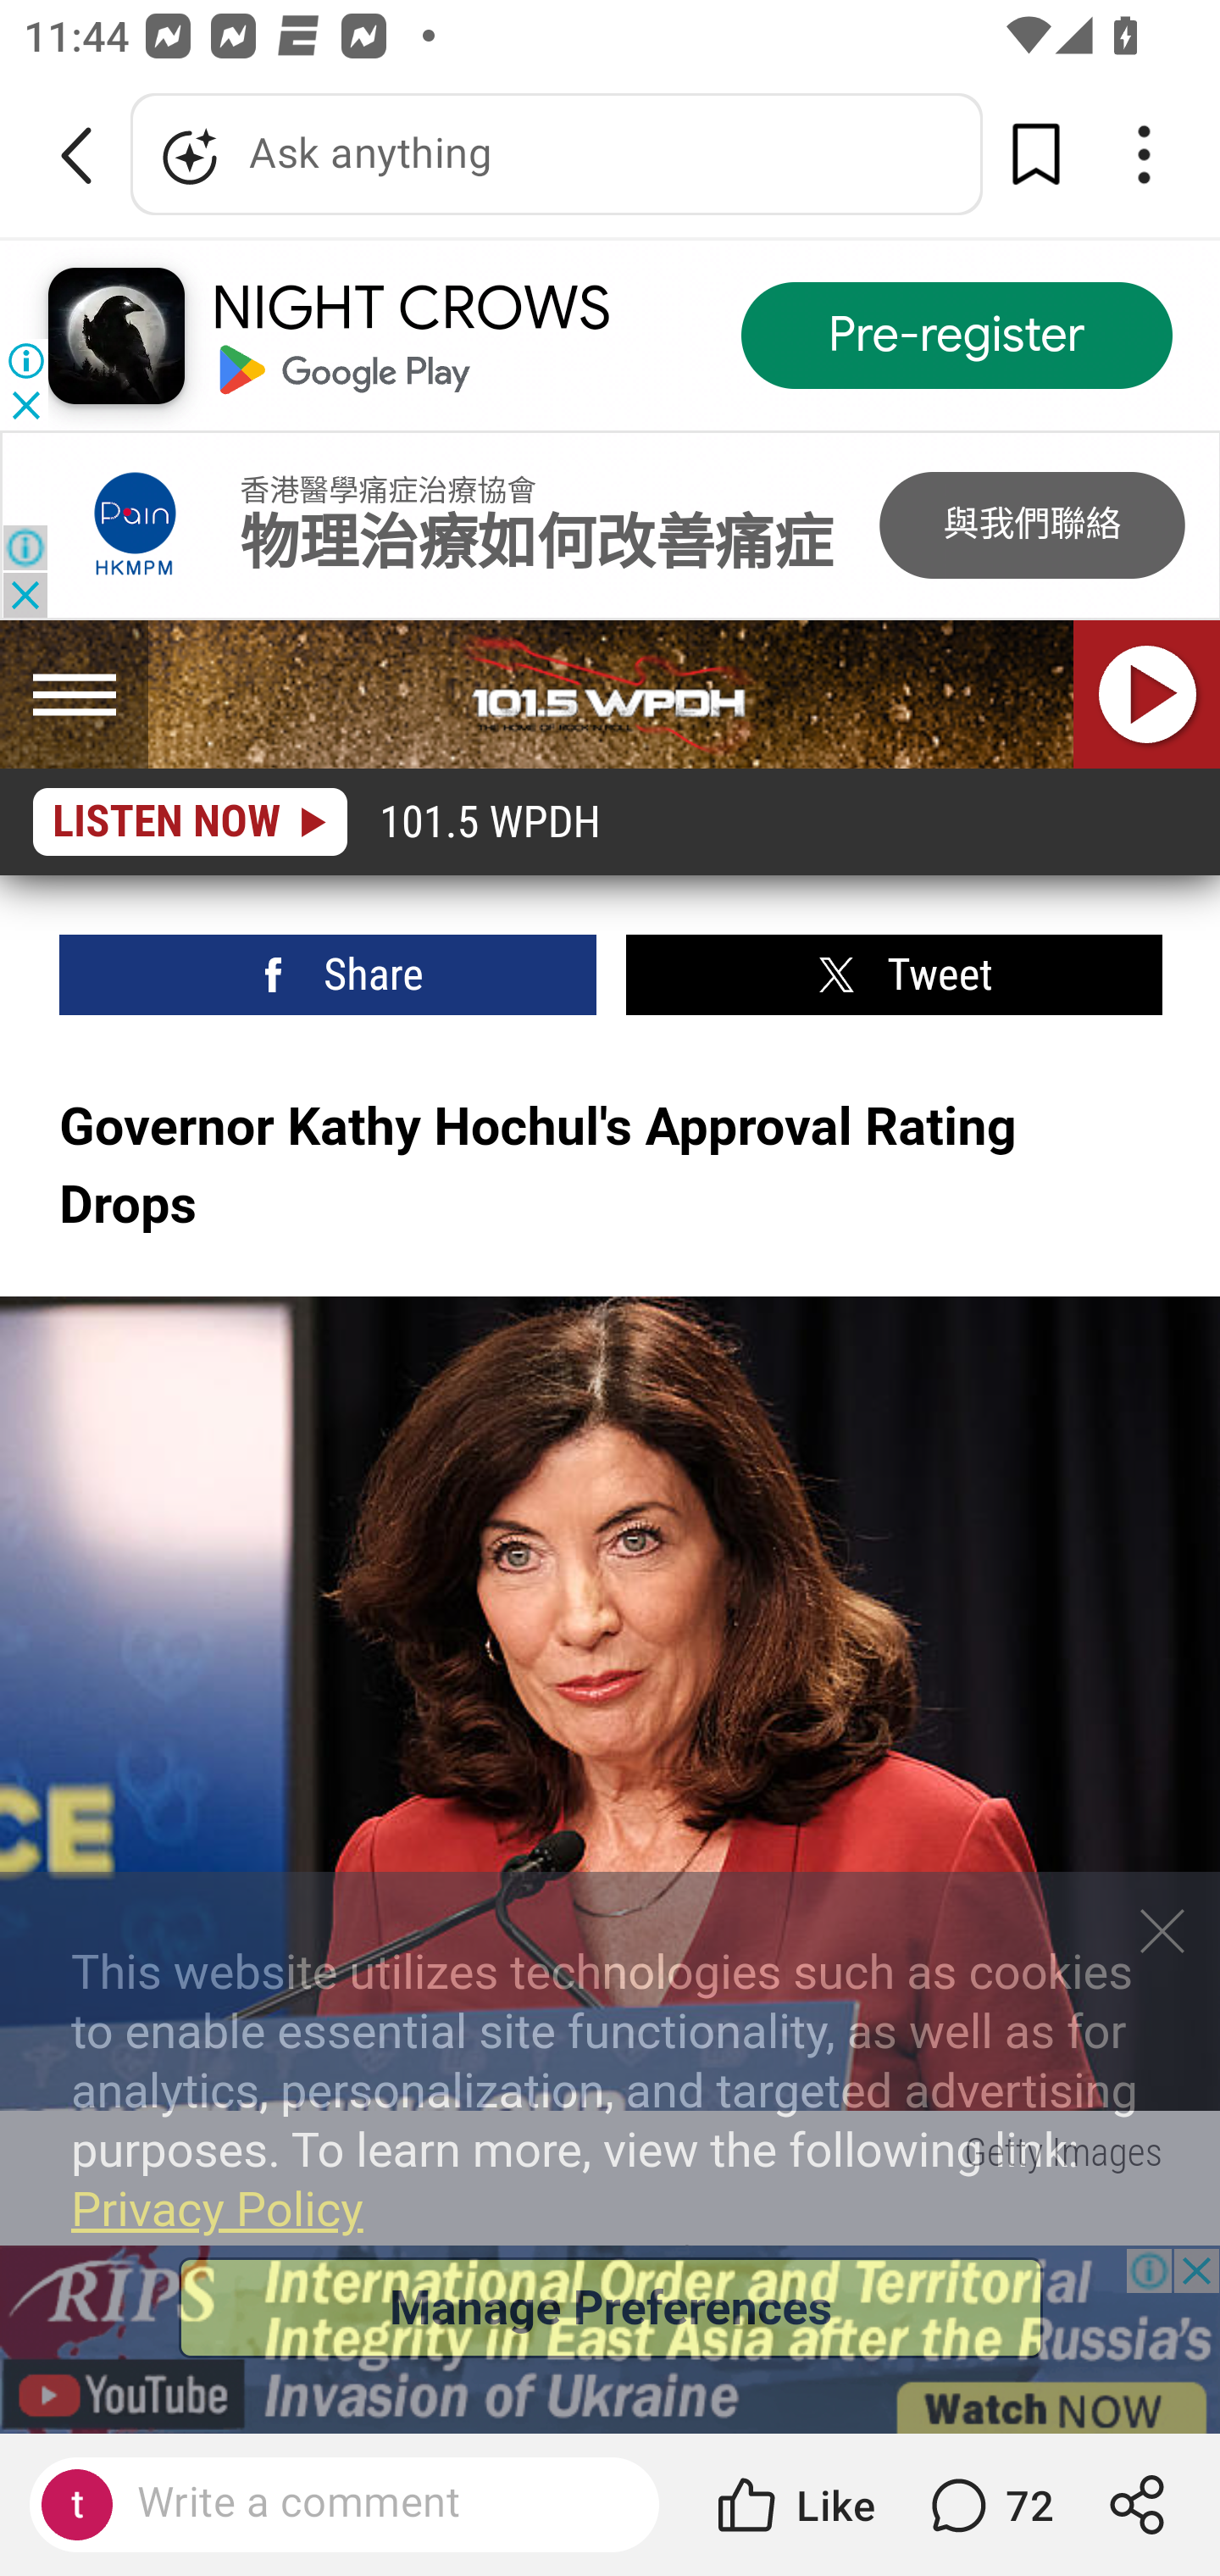  What do you see at coordinates (893, 976) in the screenshot?
I see `Tweet` at bounding box center [893, 976].